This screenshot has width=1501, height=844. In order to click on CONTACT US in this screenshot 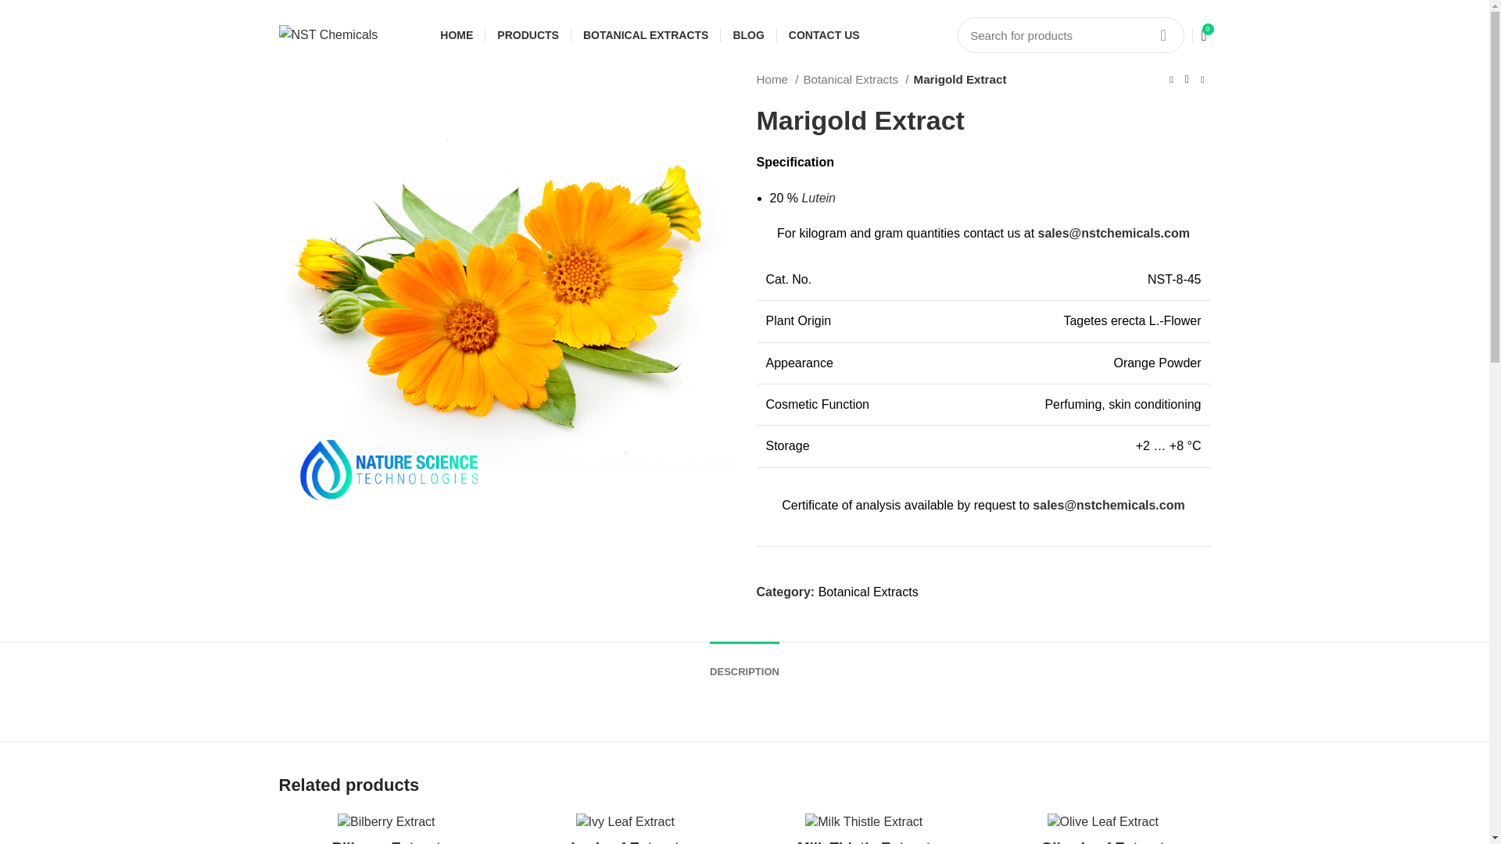, I will do `click(824, 34)`.